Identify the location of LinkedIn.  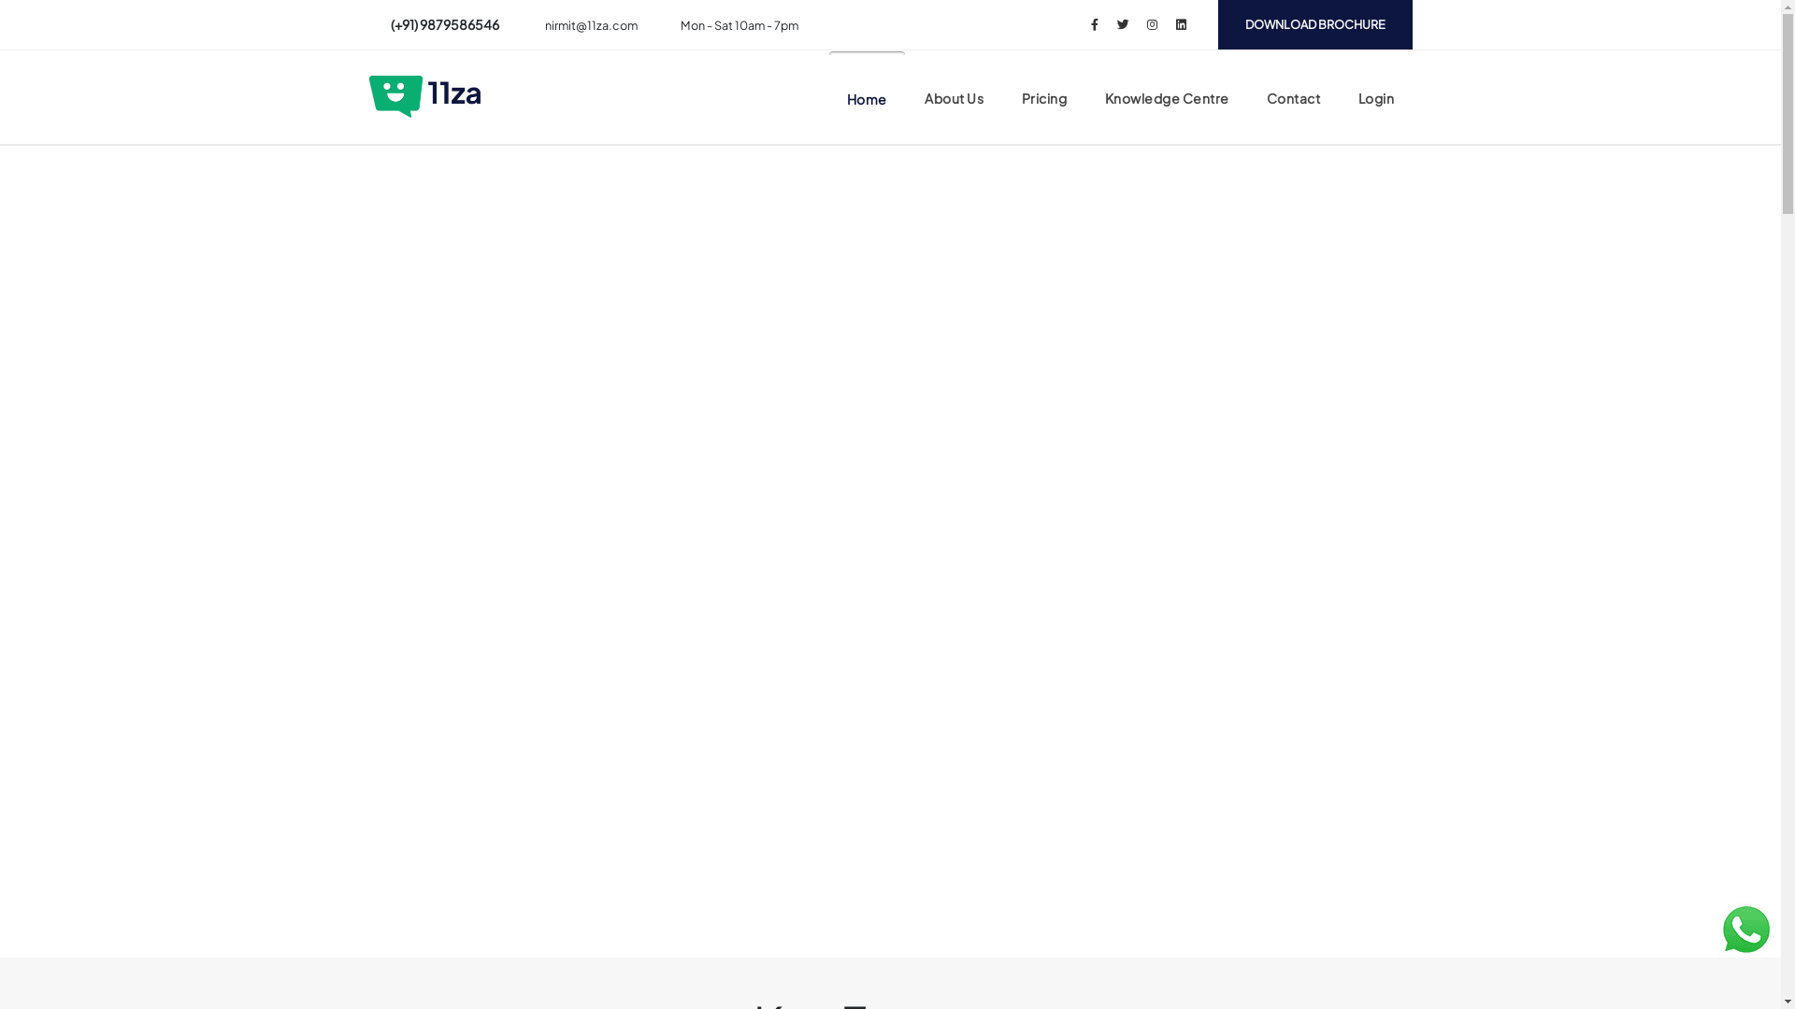
(1182, 24).